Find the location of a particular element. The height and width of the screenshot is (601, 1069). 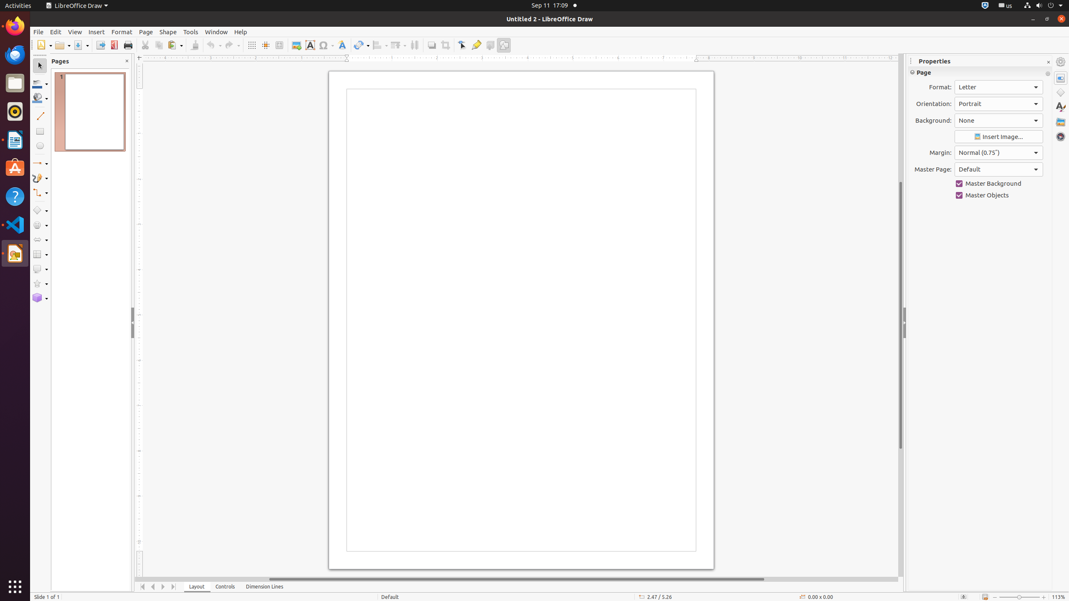

Vertical Ruler is located at coordinates (140, 320).